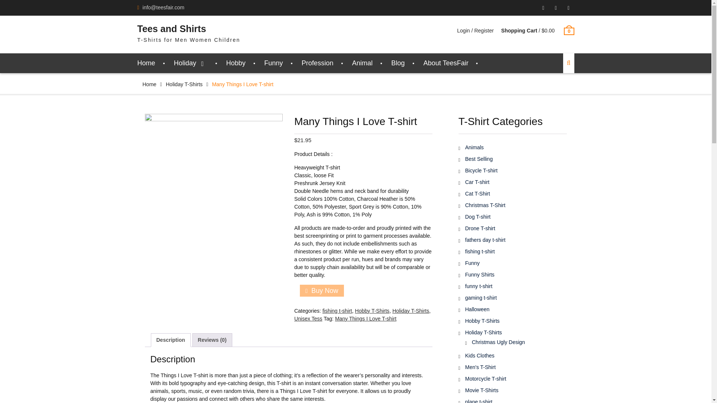  I want to click on Hobby, so click(236, 63).